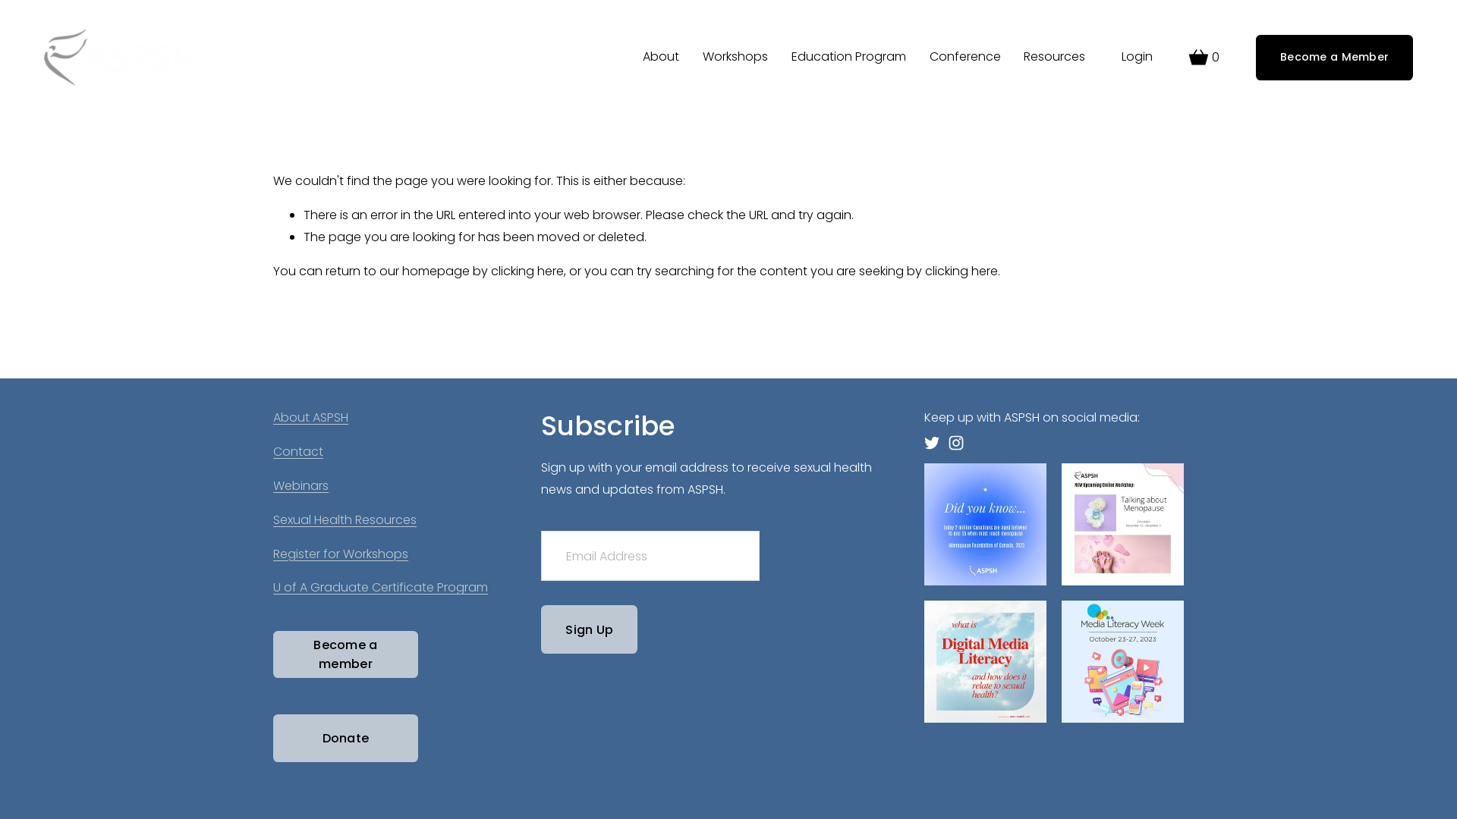 This screenshot has width=1457, height=819. Describe the element at coordinates (848, 58) in the screenshot. I see `Education Program` at that location.